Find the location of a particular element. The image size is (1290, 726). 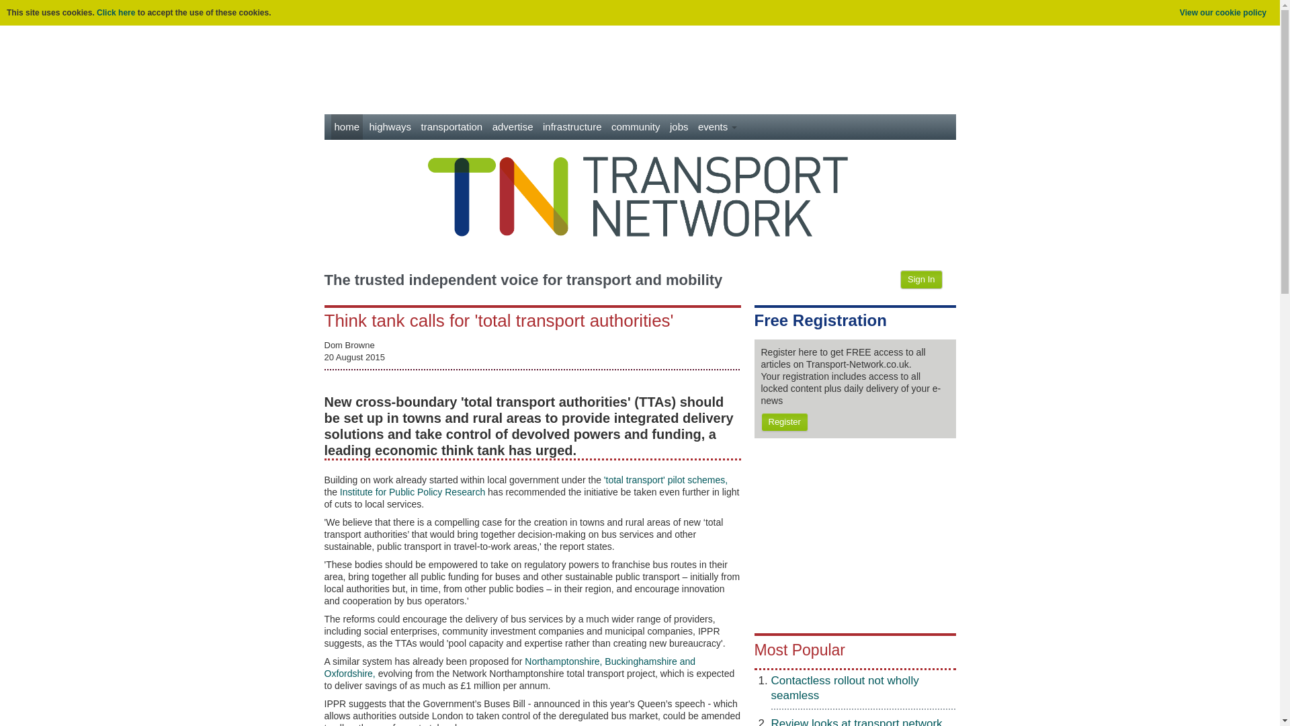

advertise is located at coordinates (512, 126).